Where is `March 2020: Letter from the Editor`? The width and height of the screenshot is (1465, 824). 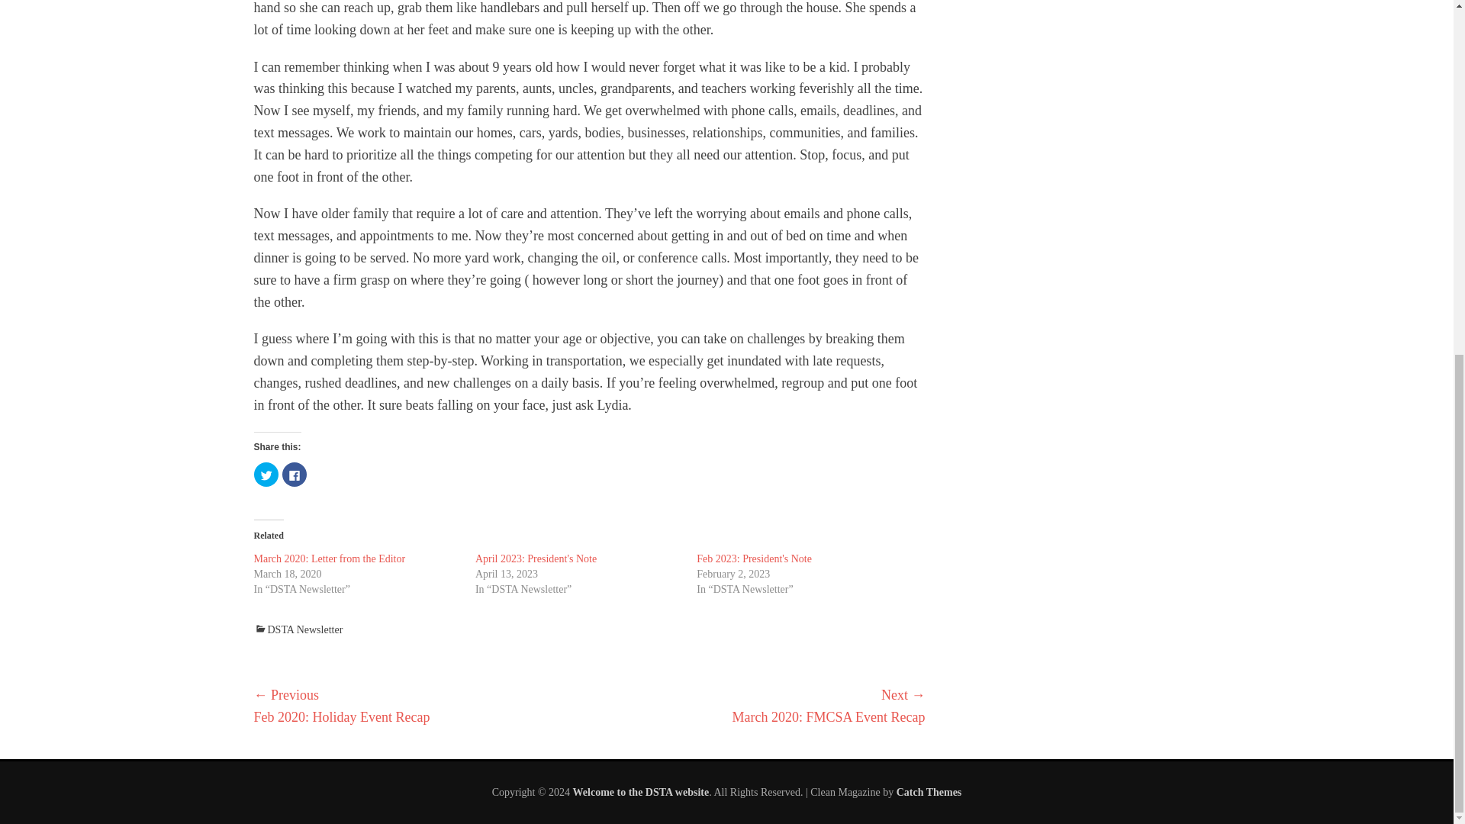
March 2020: Letter from the Editor is located at coordinates (330, 558).